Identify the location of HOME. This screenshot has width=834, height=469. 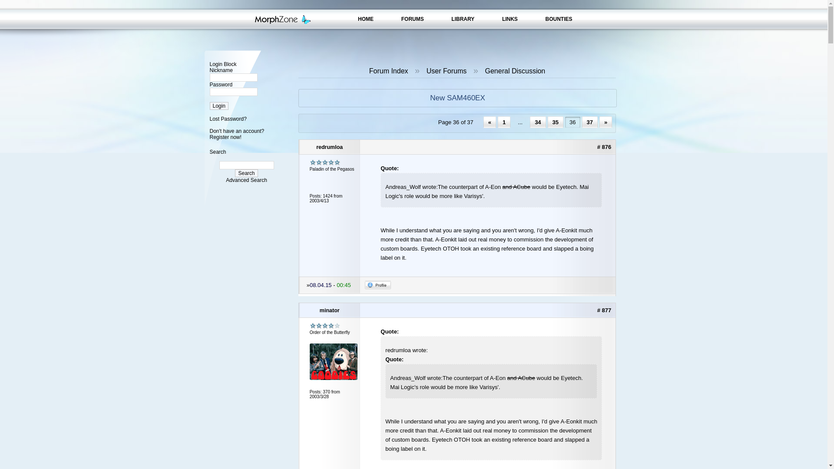
(366, 19).